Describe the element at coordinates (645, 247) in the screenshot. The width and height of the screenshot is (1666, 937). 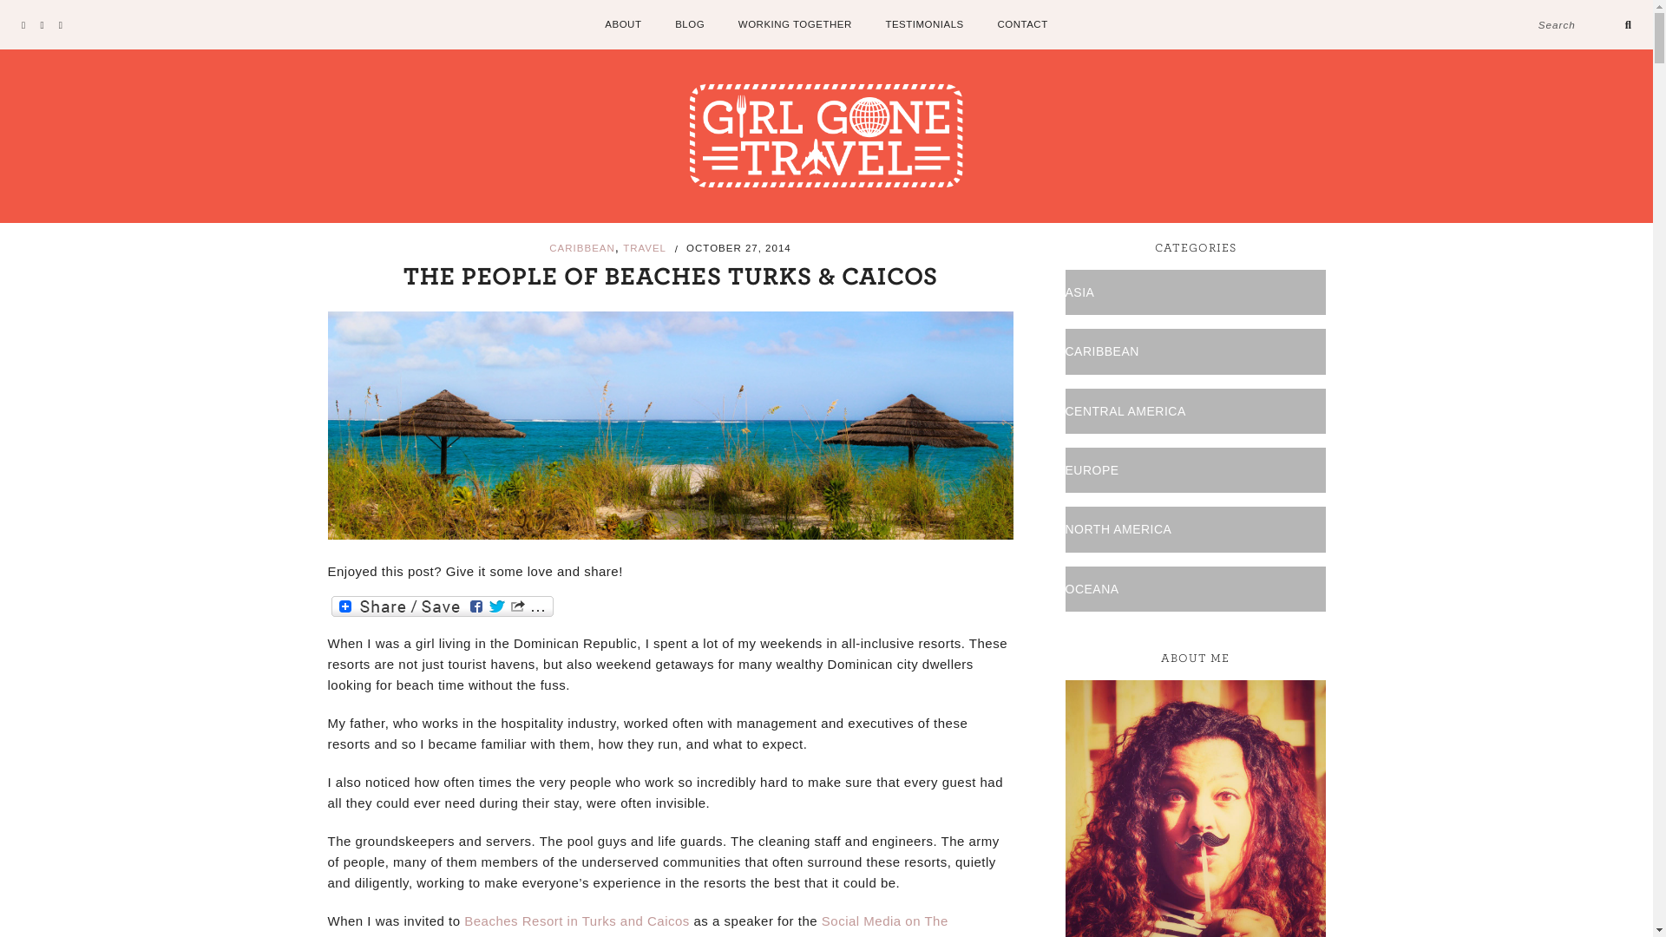
I see `TRAVEL` at that location.